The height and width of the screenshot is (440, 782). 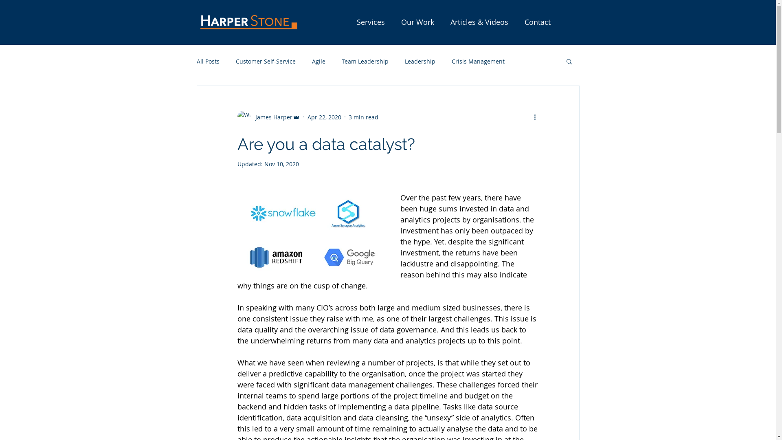 What do you see at coordinates (266, 61) in the screenshot?
I see `Customer Self-Service` at bounding box center [266, 61].